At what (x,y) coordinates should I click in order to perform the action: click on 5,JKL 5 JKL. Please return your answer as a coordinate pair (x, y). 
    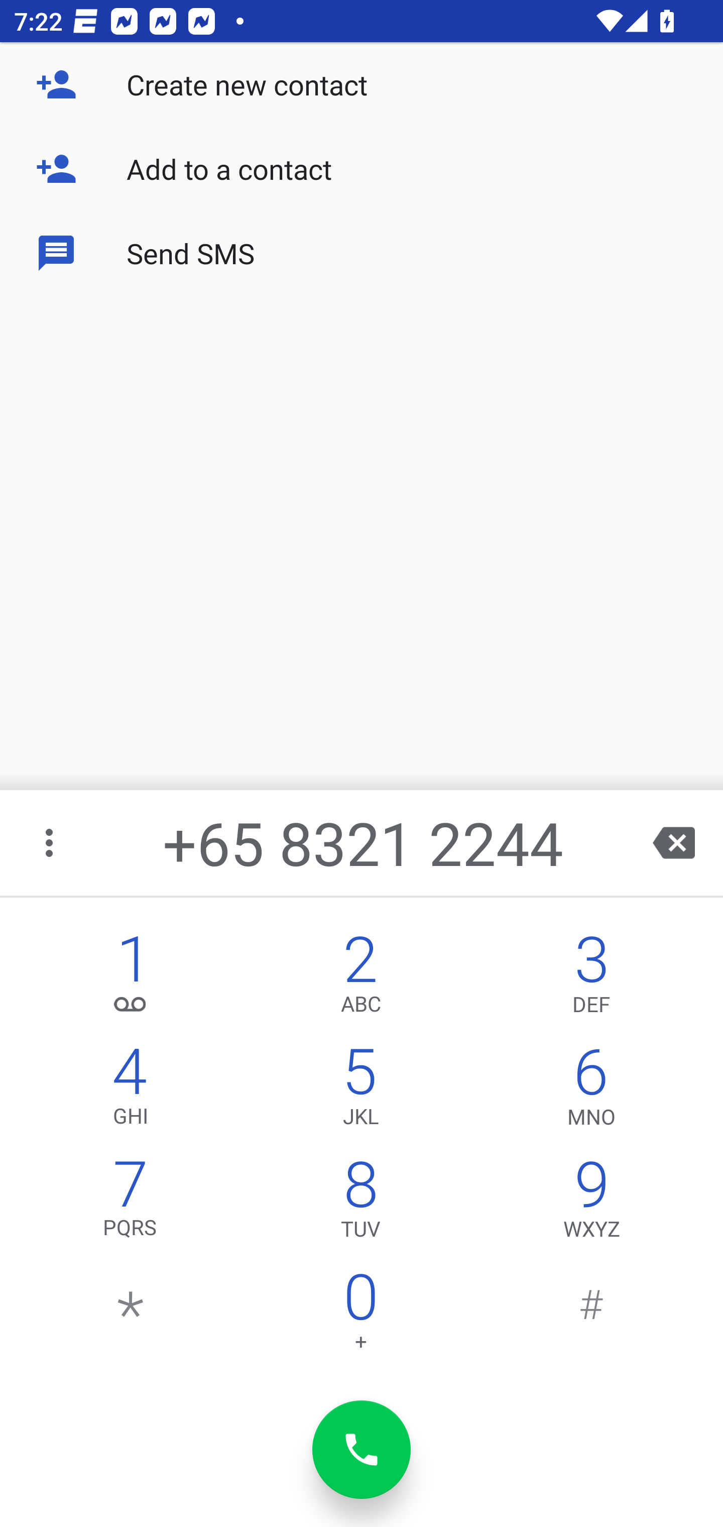
    Looking at the image, I should click on (360, 1091).